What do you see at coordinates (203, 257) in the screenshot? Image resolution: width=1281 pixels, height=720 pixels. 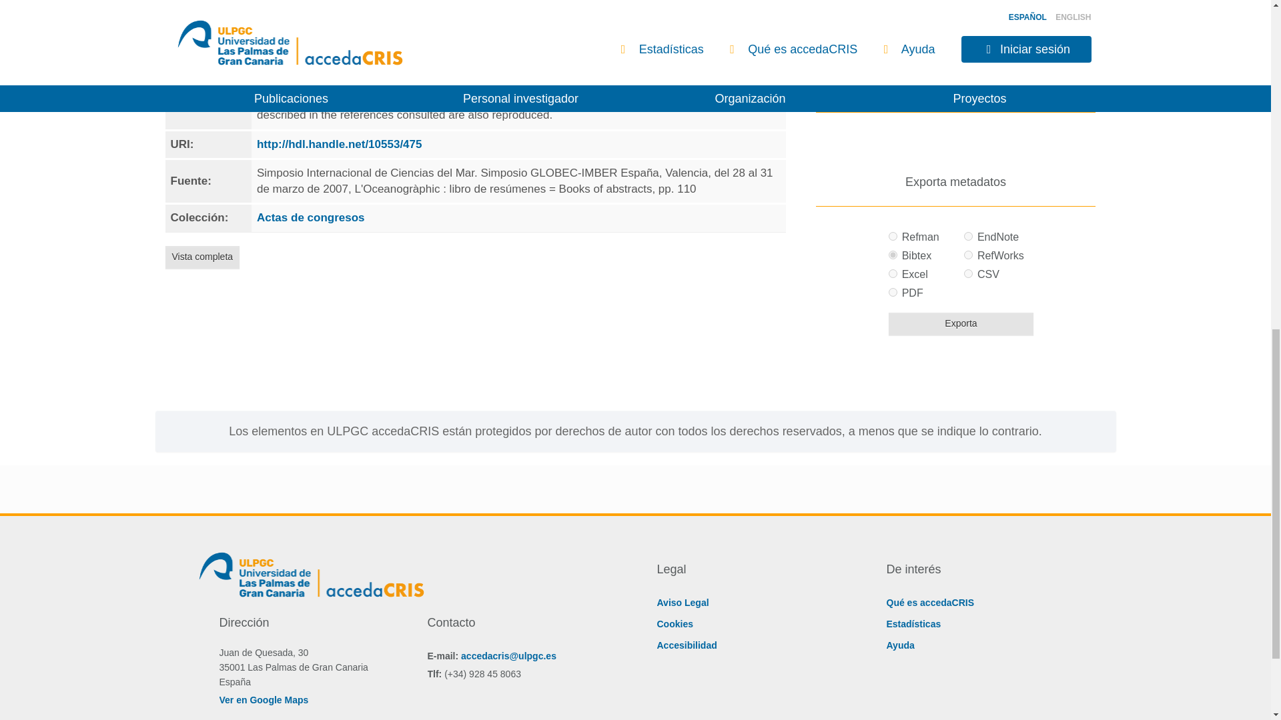 I see `Vista completa` at bounding box center [203, 257].